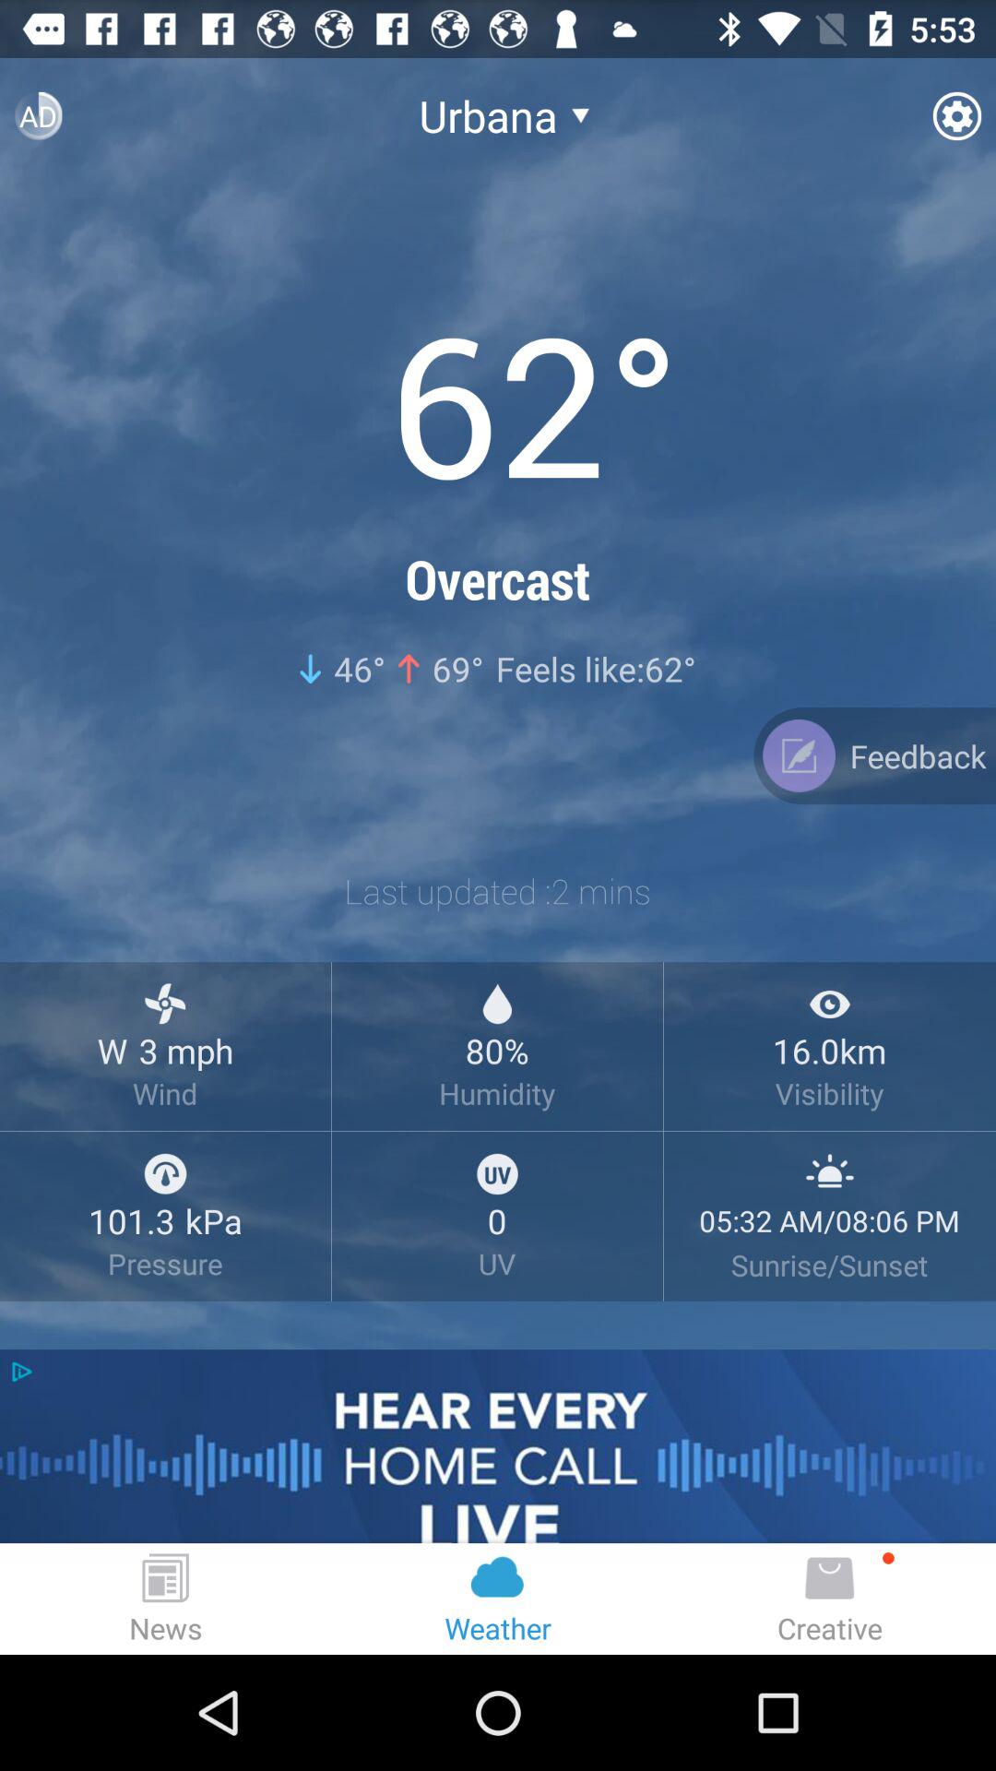 The height and width of the screenshot is (1771, 996). Describe the element at coordinates (498, 1131) in the screenshot. I see `no tagging` at that location.